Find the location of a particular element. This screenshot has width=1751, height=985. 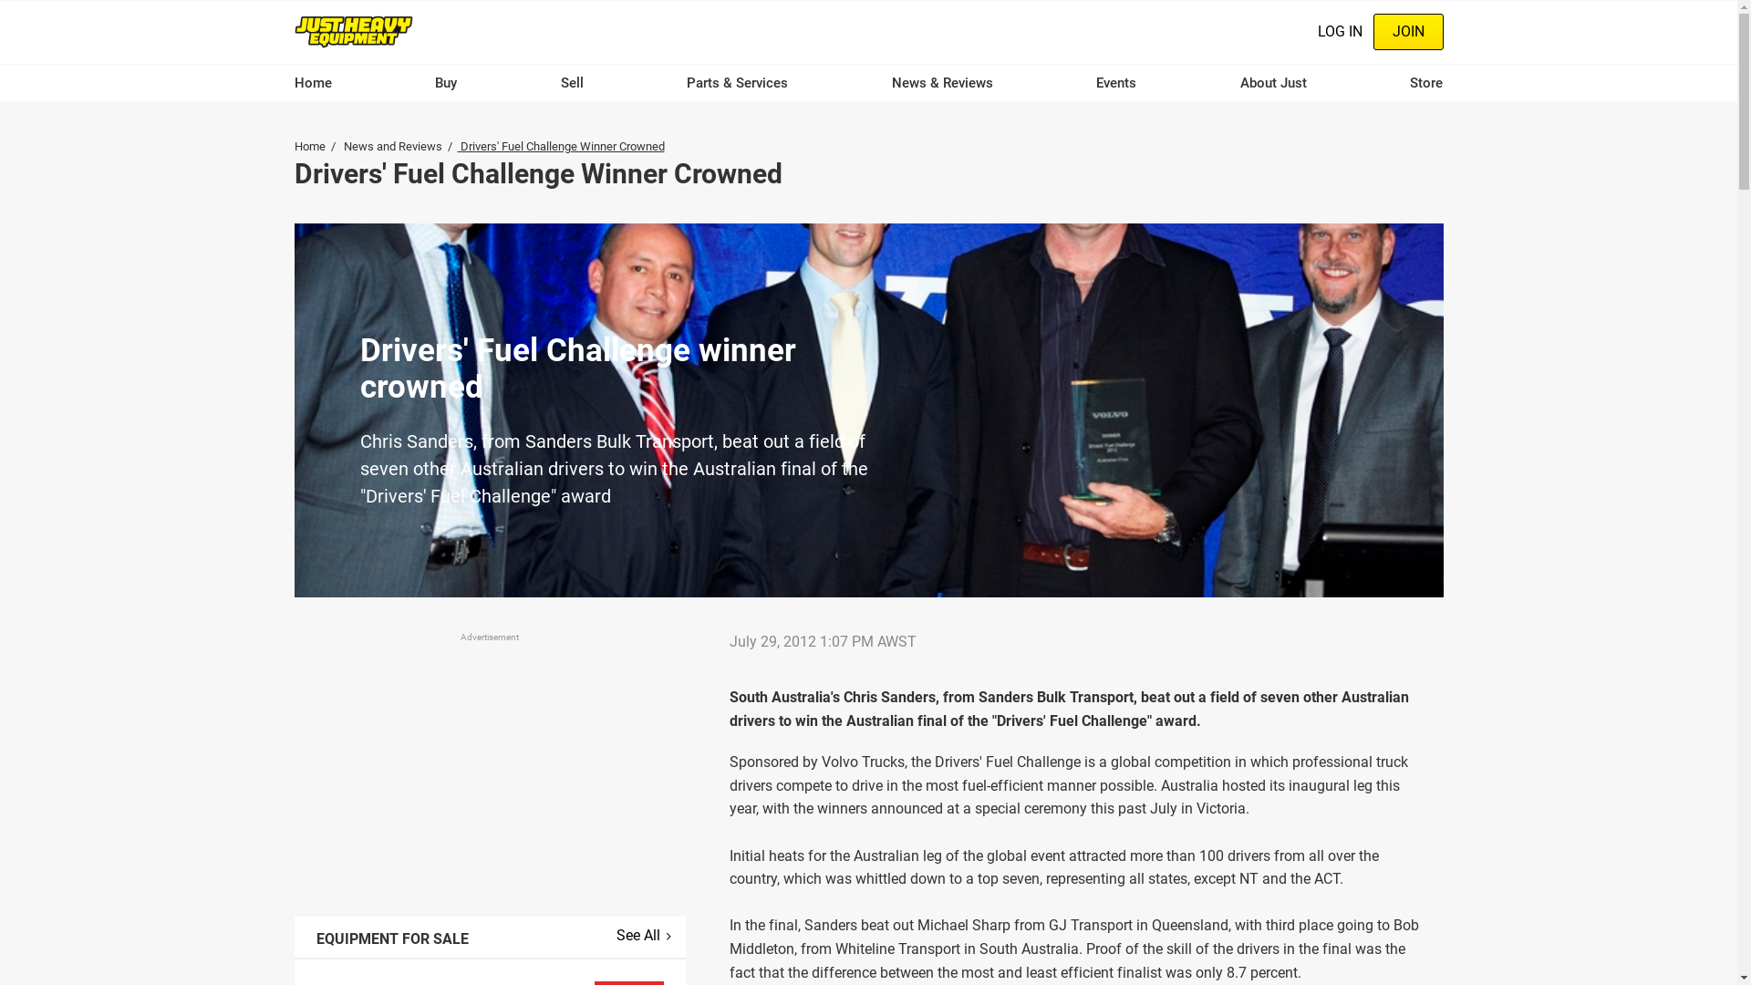

News and Reviews is located at coordinates (392, 146).